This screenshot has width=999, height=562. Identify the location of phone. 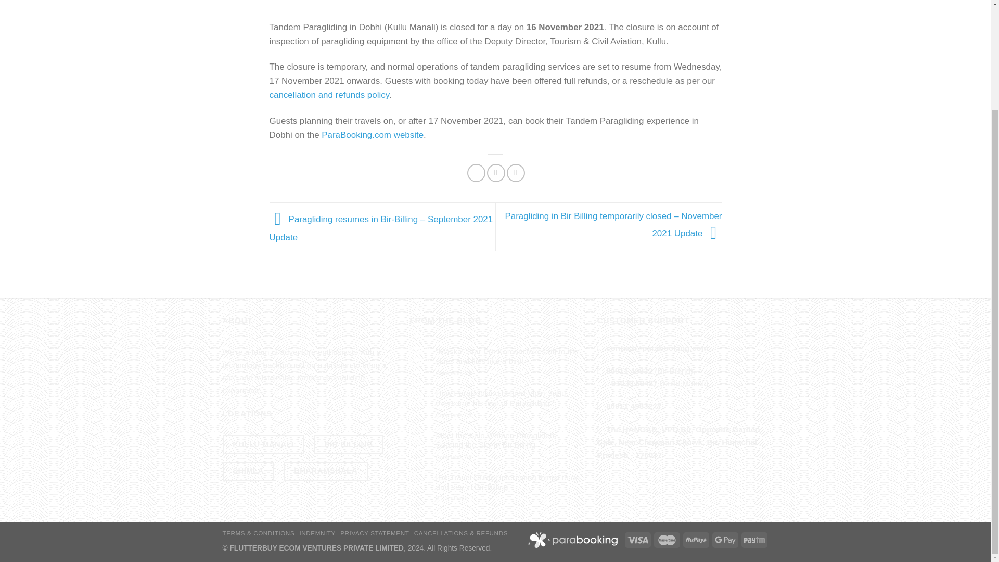
(634, 383).